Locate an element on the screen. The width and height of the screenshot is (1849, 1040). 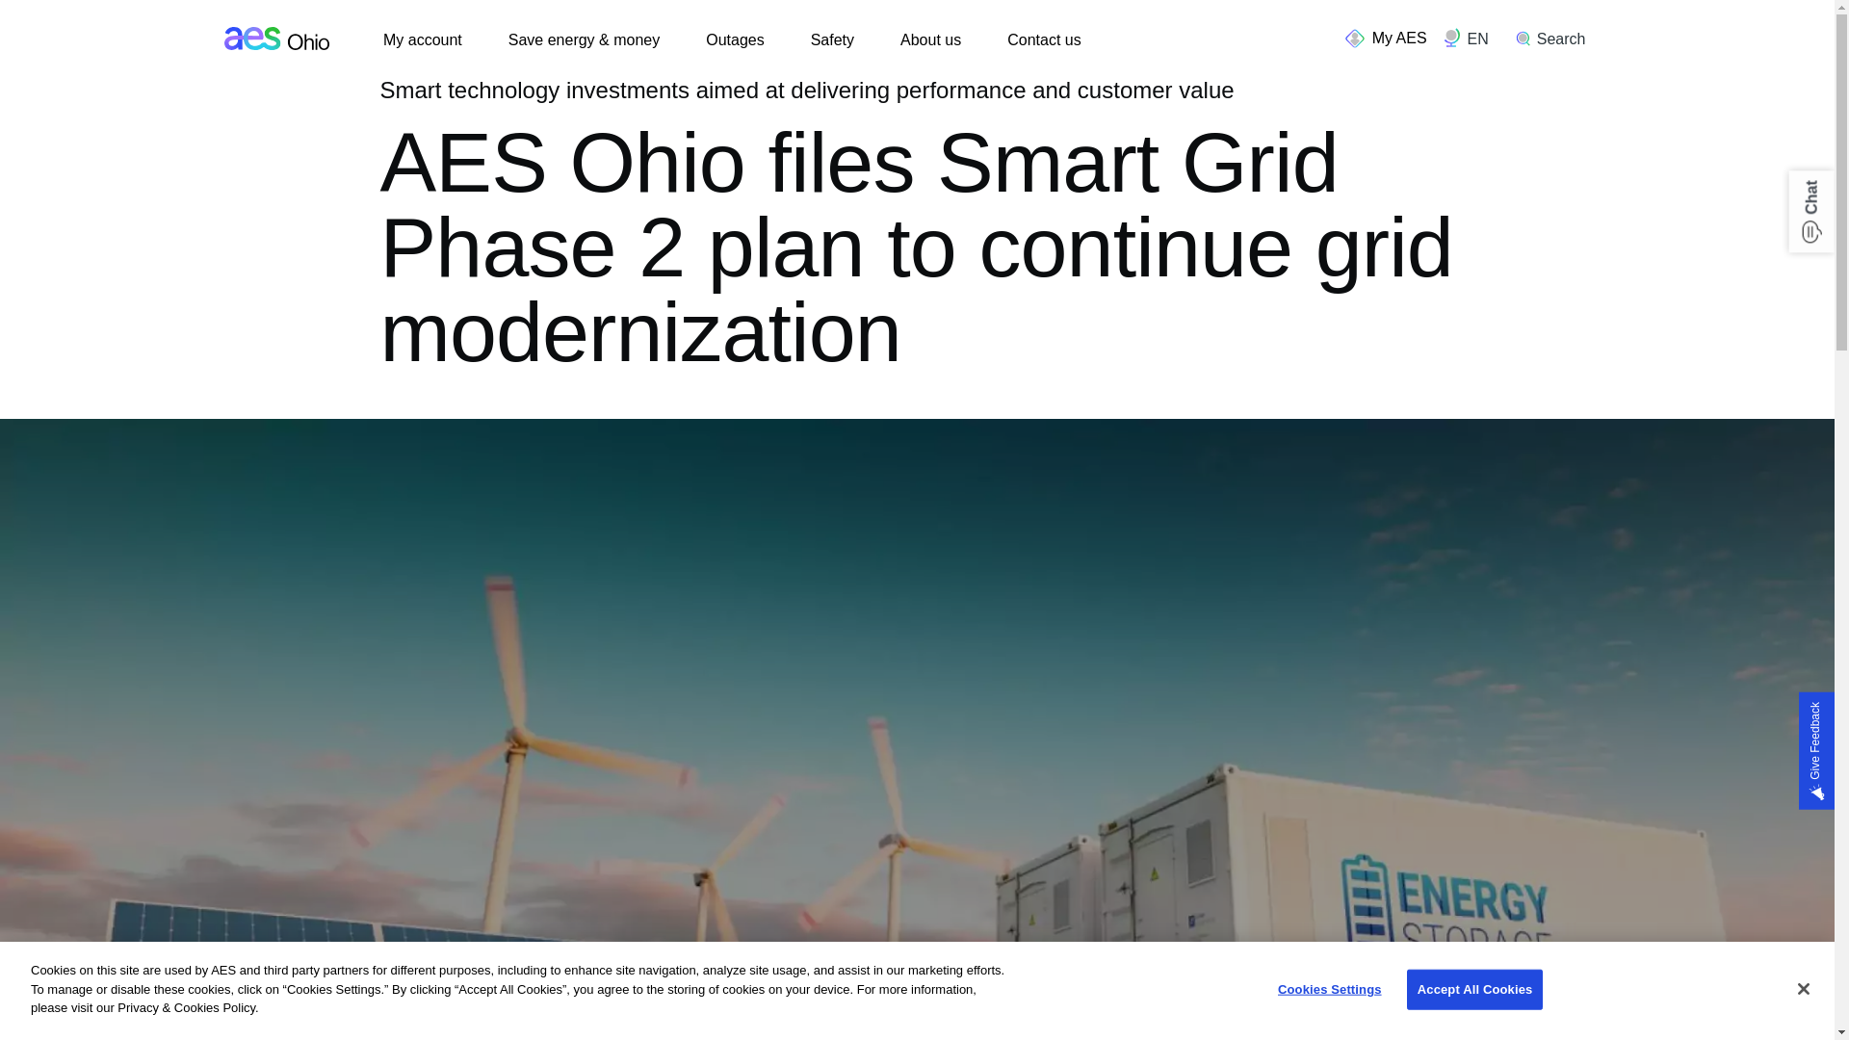
About us is located at coordinates (930, 40).